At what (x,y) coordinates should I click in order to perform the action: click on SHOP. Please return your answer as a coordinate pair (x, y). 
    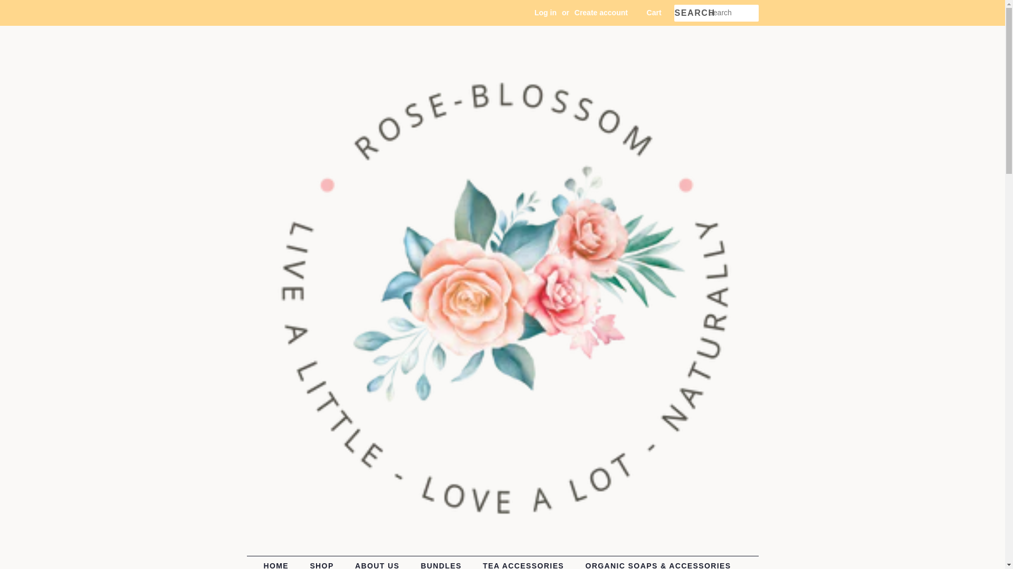
    Looking at the image, I should click on (323, 563).